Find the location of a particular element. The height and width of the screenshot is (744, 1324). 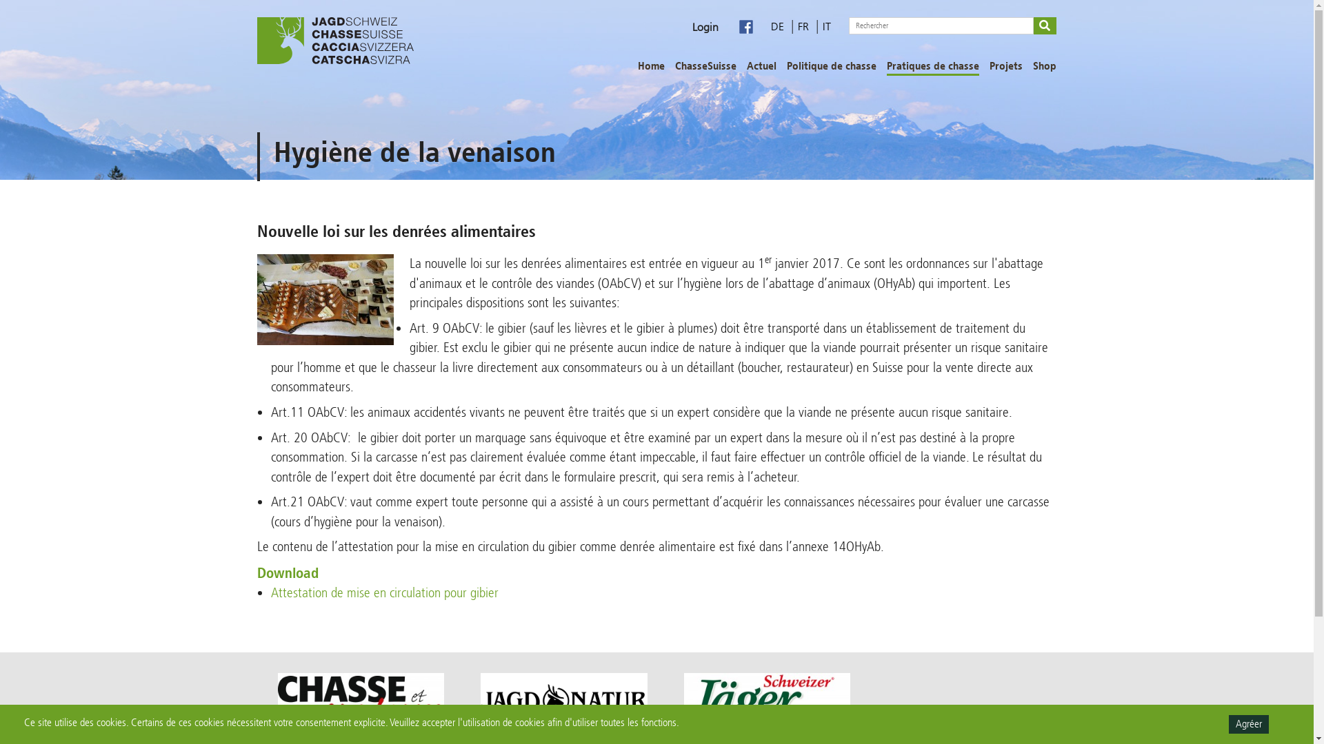

IT is located at coordinates (827, 26).